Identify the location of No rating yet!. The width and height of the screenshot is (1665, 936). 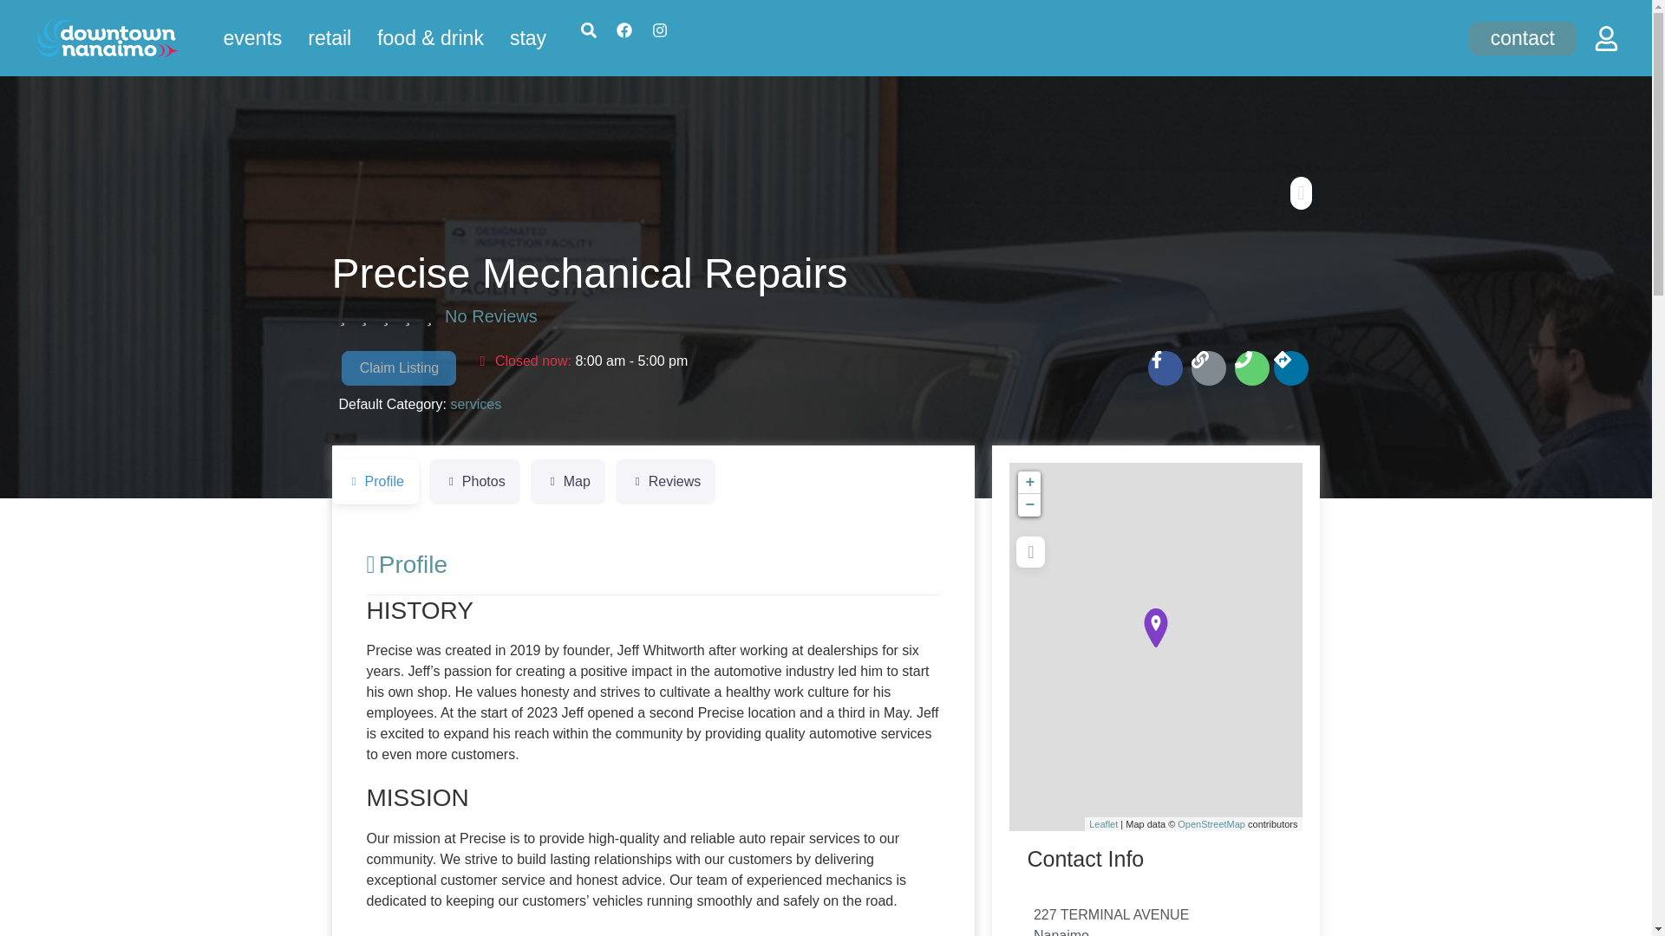
(385, 316).